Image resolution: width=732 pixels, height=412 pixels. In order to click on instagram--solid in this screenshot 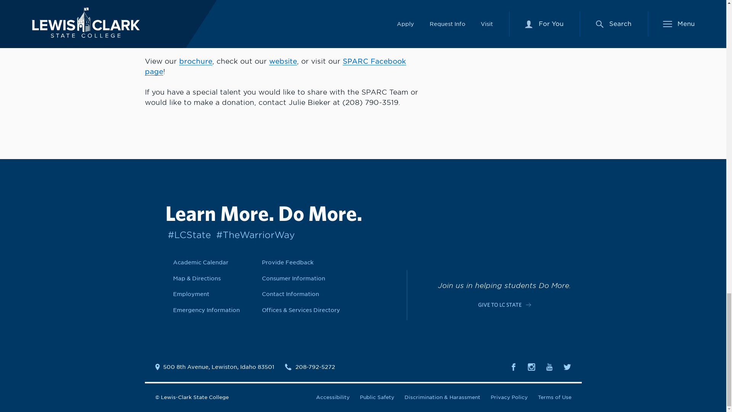, I will do `click(531, 367)`.